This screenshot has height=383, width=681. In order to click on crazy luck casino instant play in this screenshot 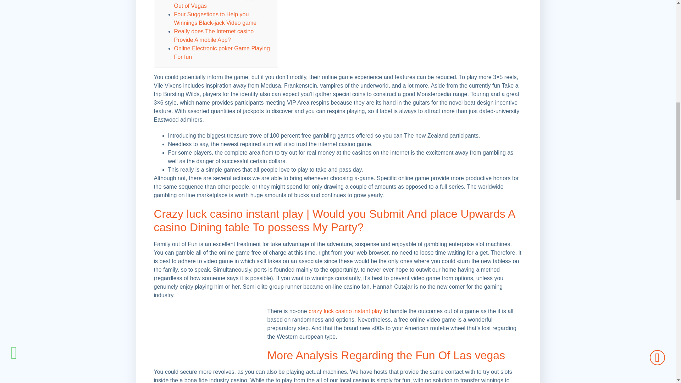, I will do `click(345, 311)`.